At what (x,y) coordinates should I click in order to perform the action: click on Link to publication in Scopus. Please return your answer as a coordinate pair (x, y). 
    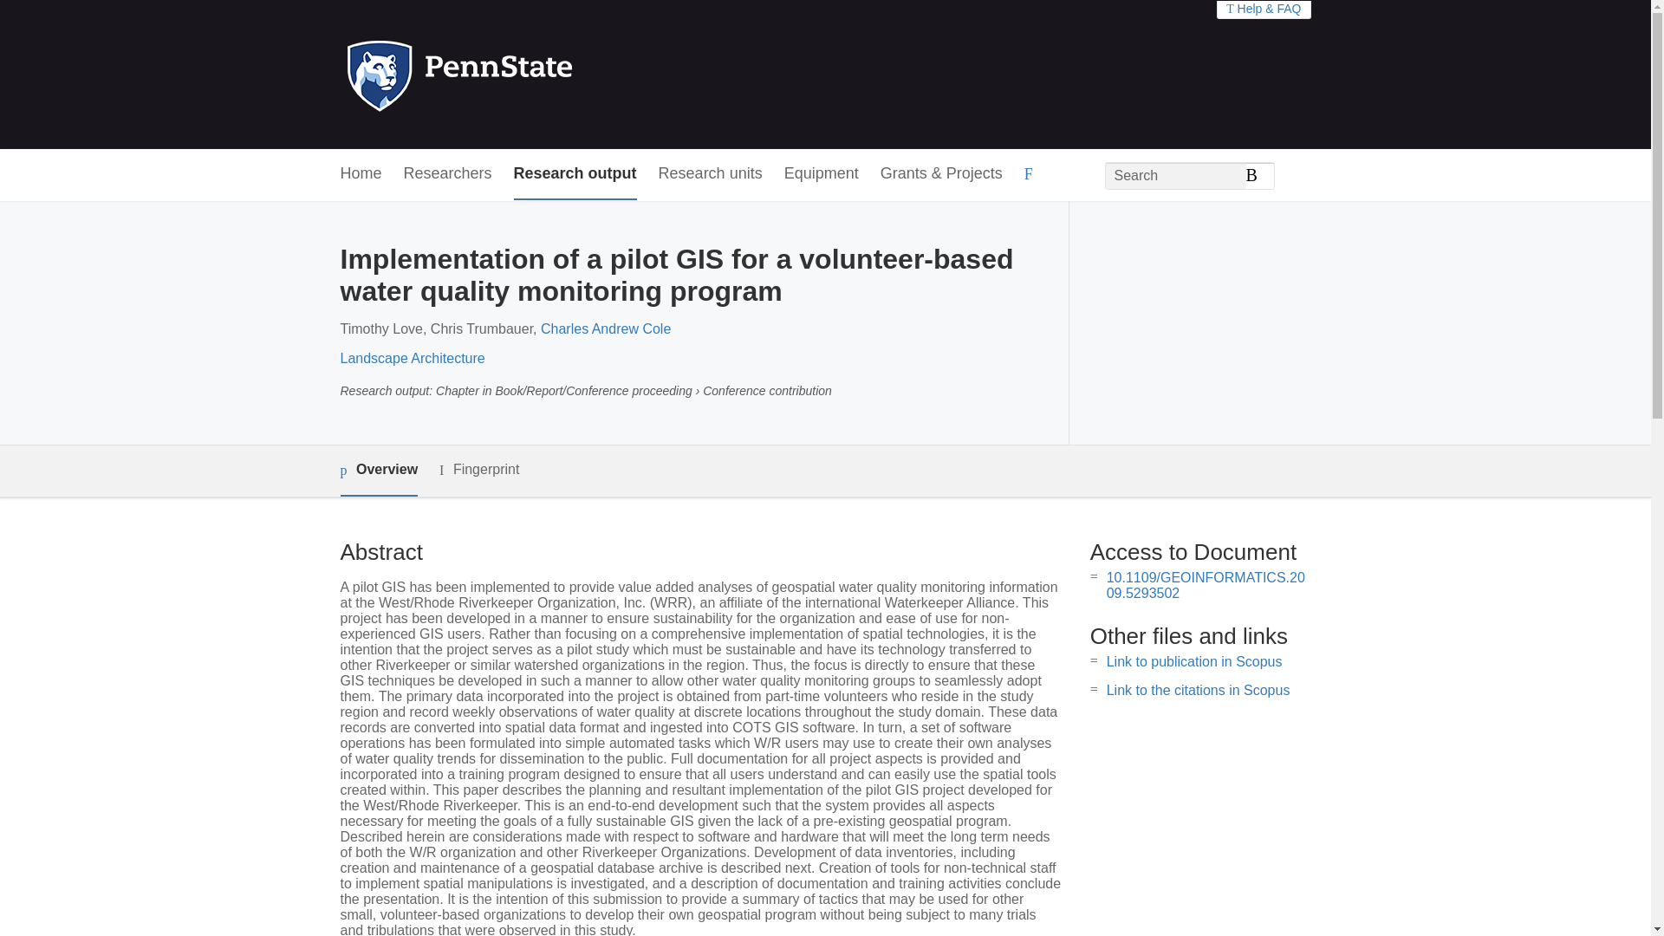
    Looking at the image, I should click on (1194, 661).